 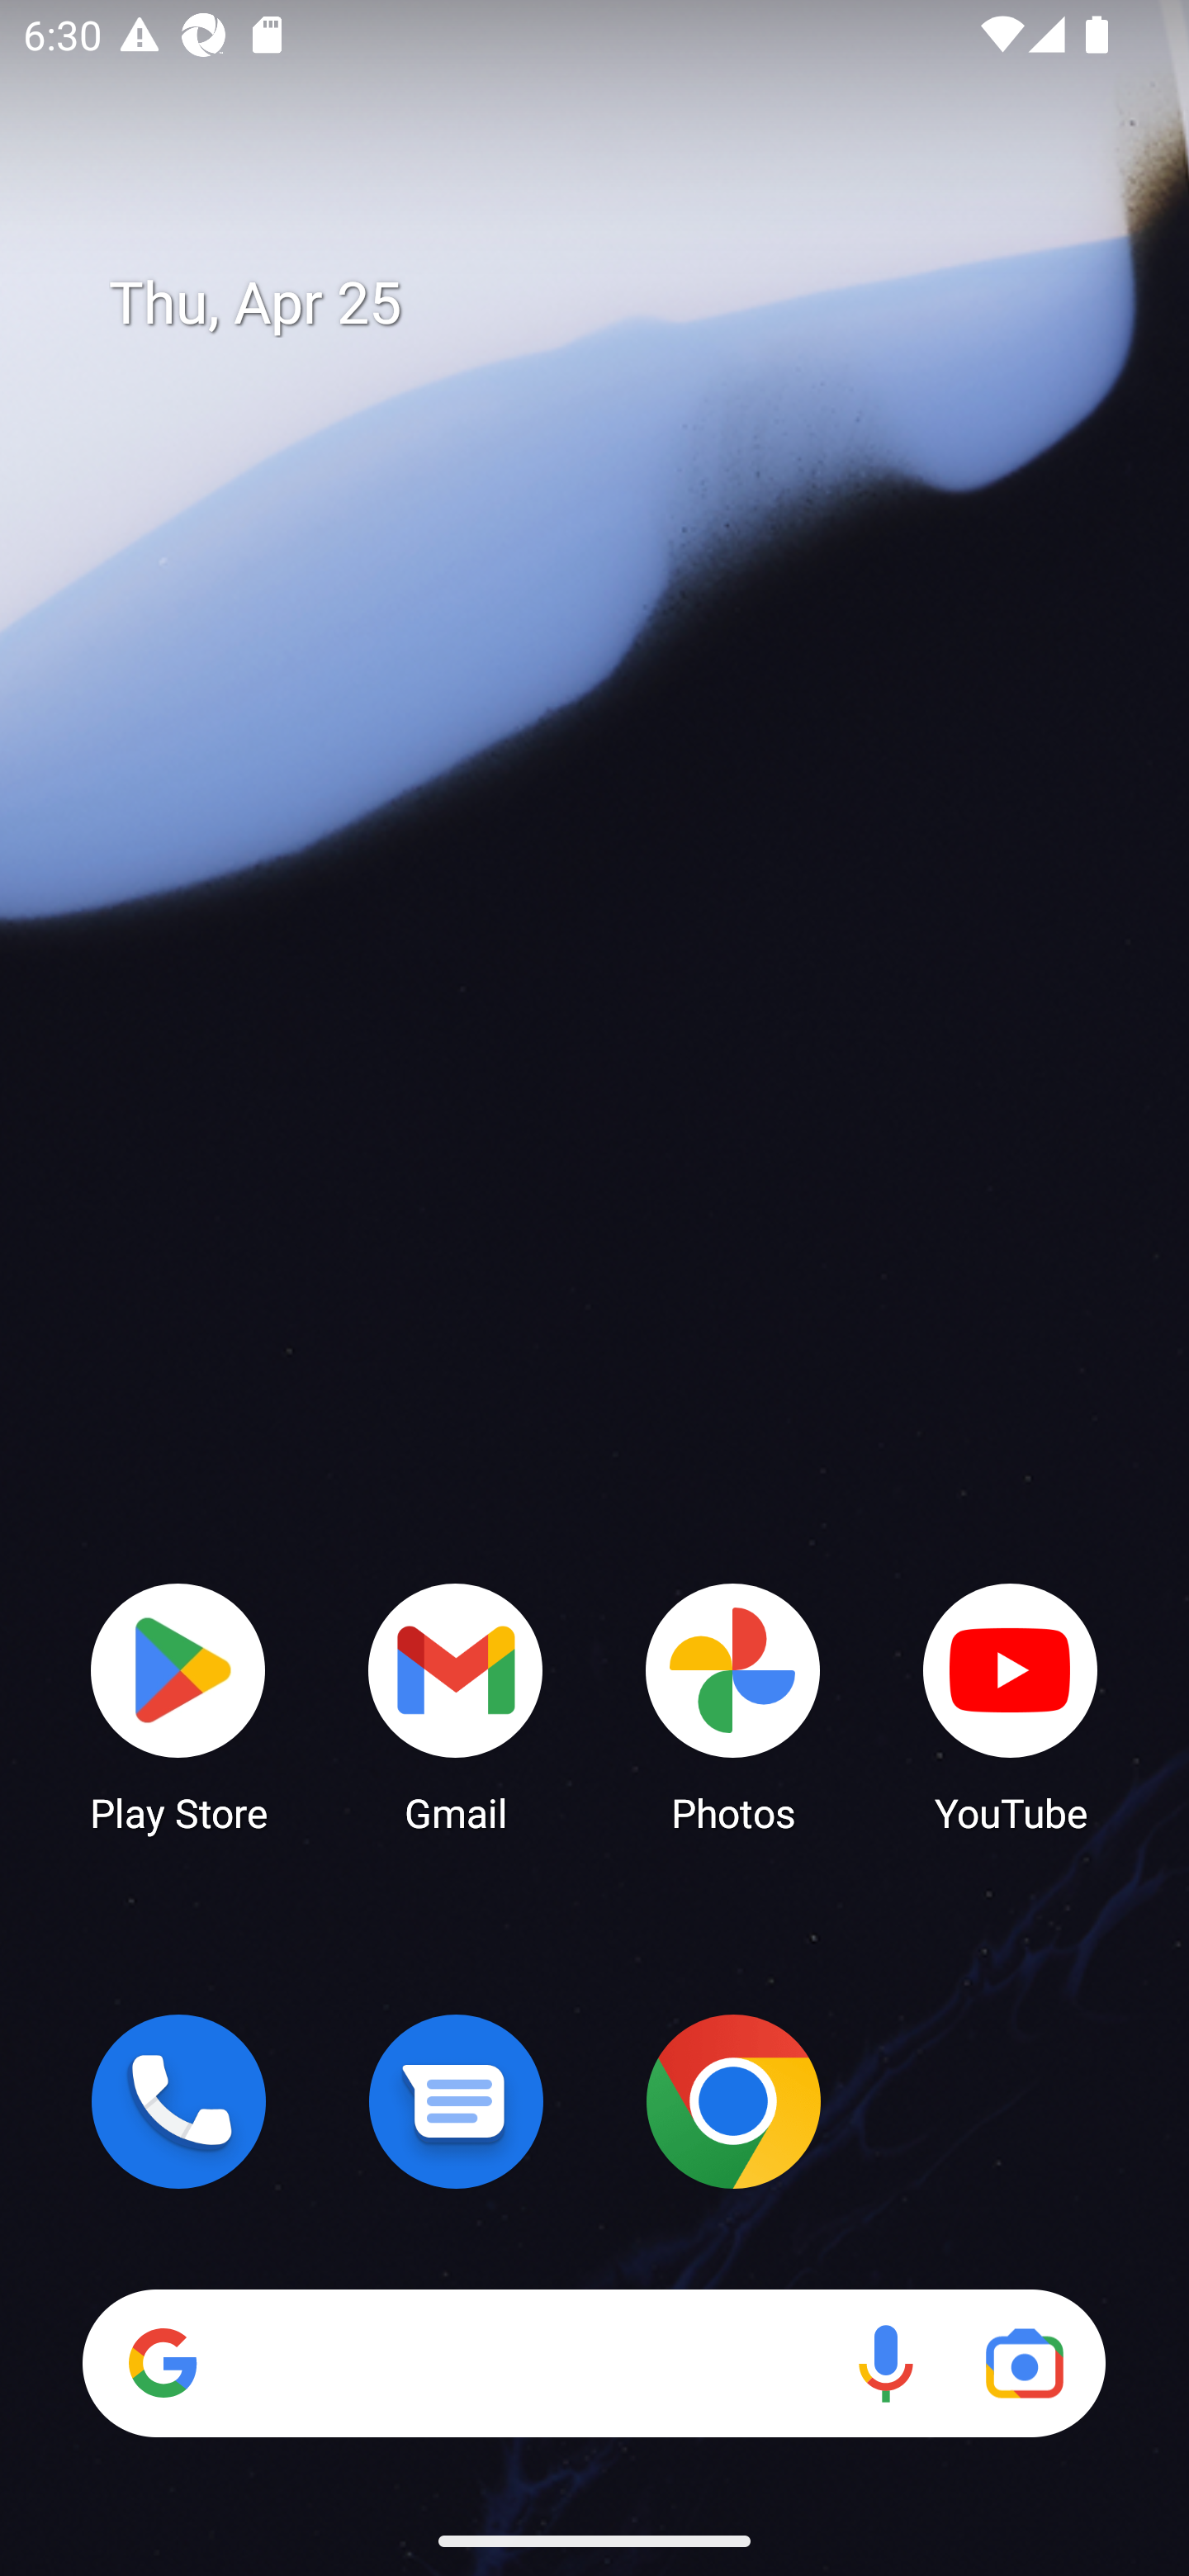 I want to click on Phone, so click(x=178, y=2101).